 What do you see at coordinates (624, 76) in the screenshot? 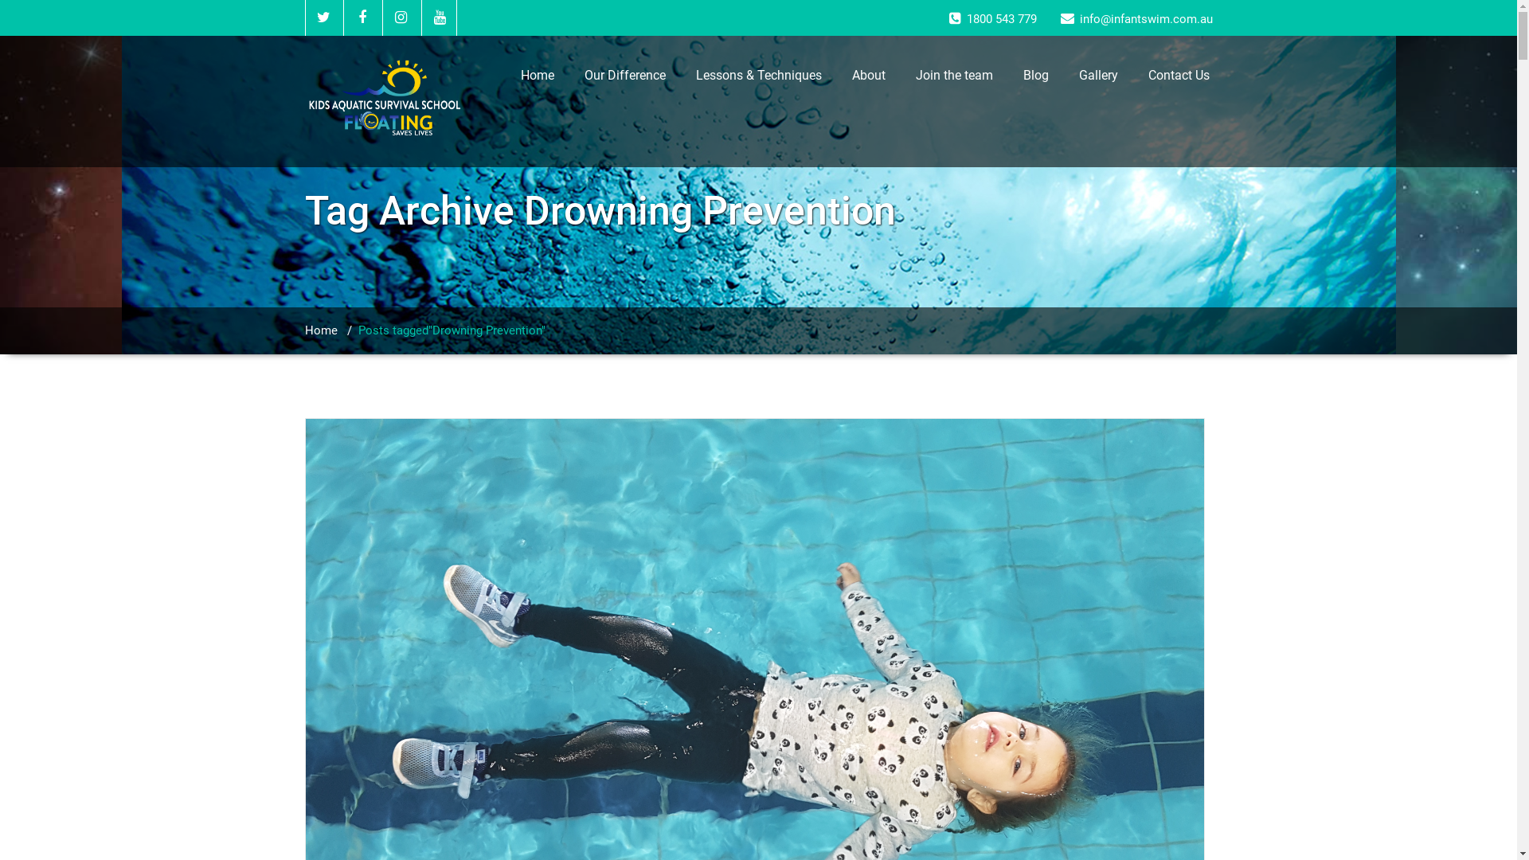
I see `Our Difference` at bounding box center [624, 76].